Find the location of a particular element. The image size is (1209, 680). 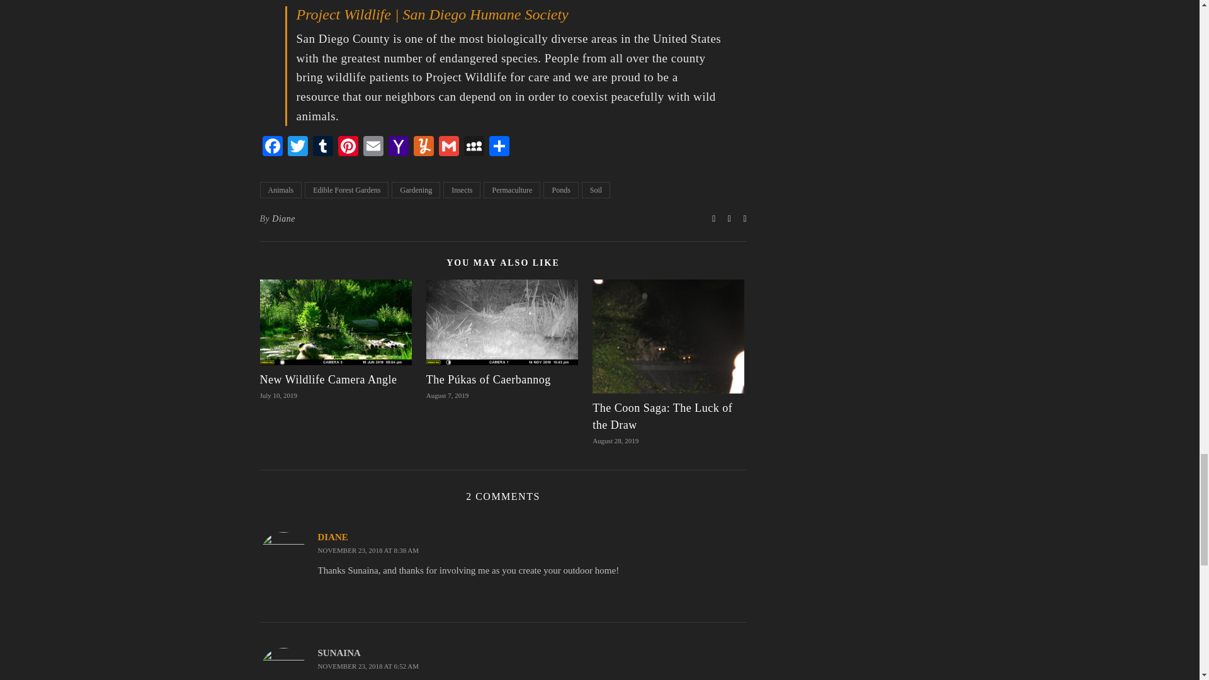

Twitter is located at coordinates (297, 147).